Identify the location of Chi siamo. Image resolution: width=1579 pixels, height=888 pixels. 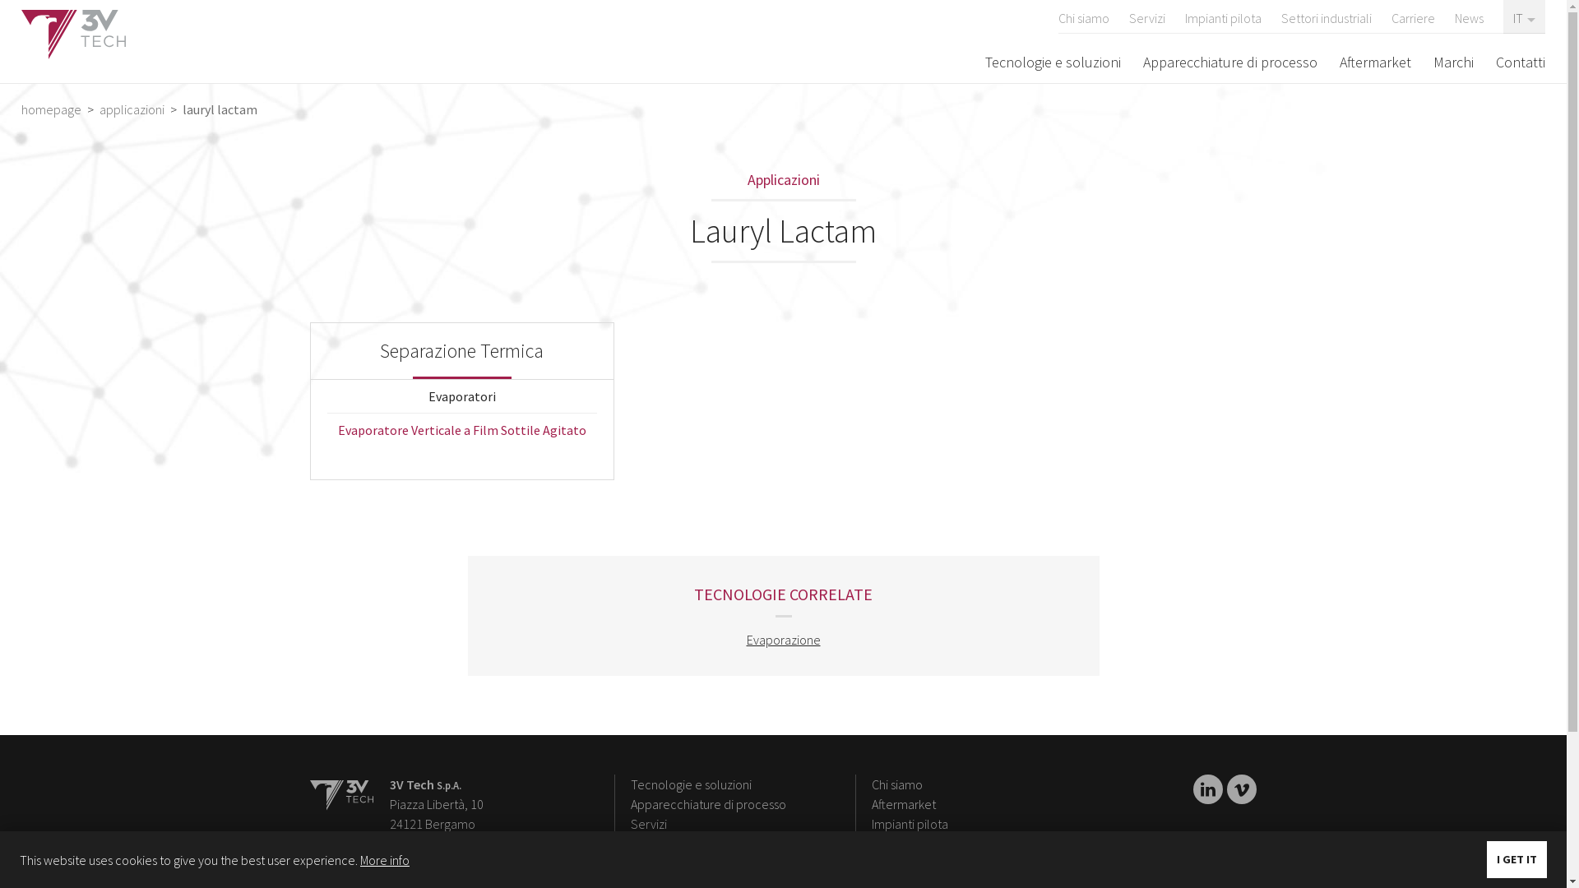
(1084, 16).